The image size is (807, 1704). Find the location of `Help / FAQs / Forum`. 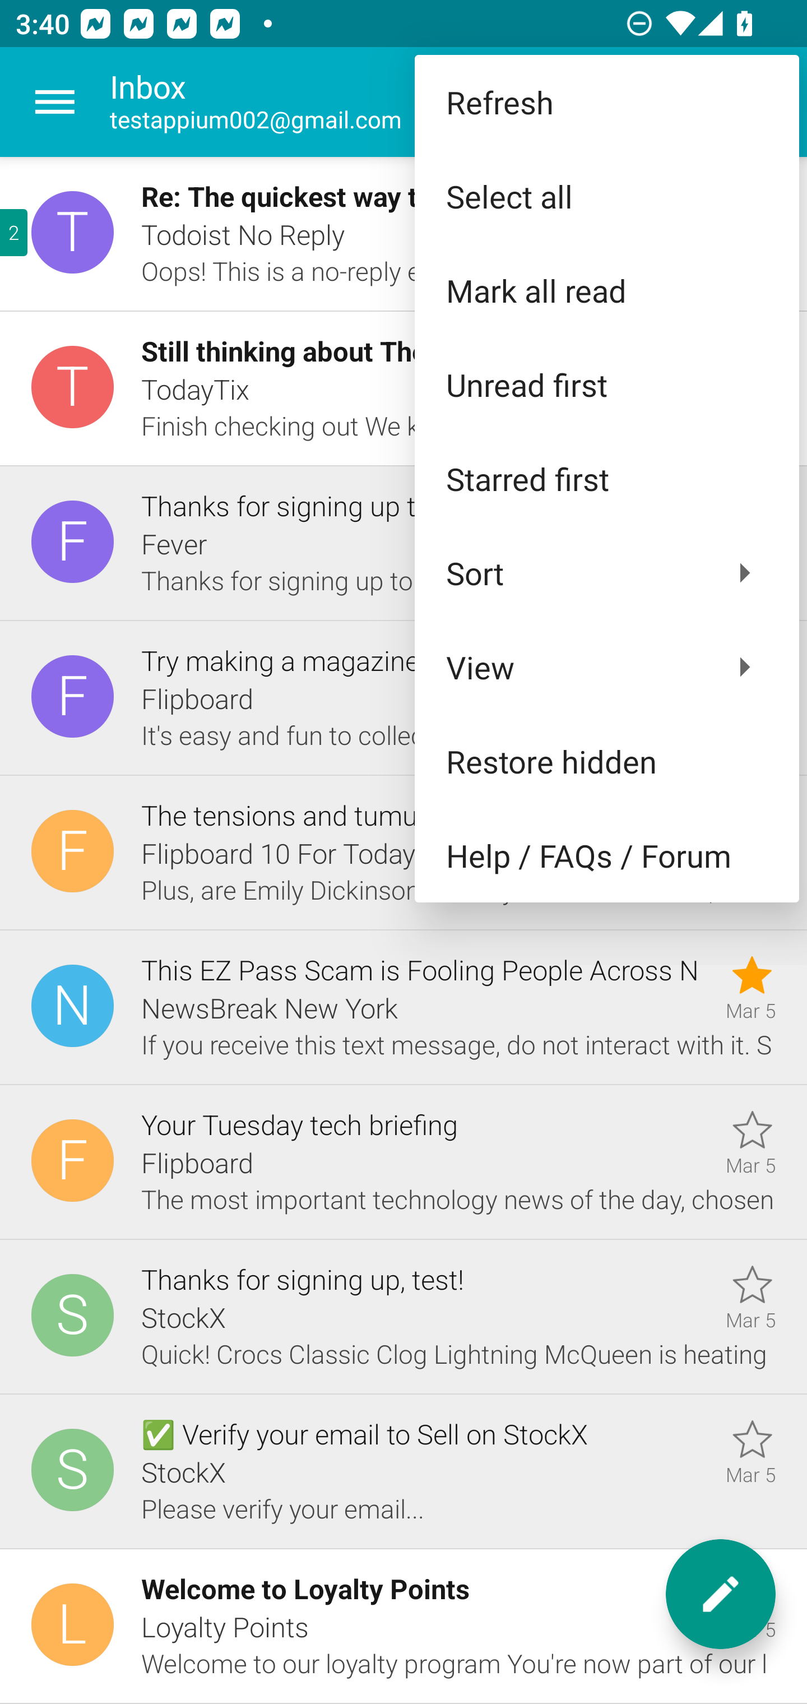

Help / FAQs / Forum is located at coordinates (606, 855).